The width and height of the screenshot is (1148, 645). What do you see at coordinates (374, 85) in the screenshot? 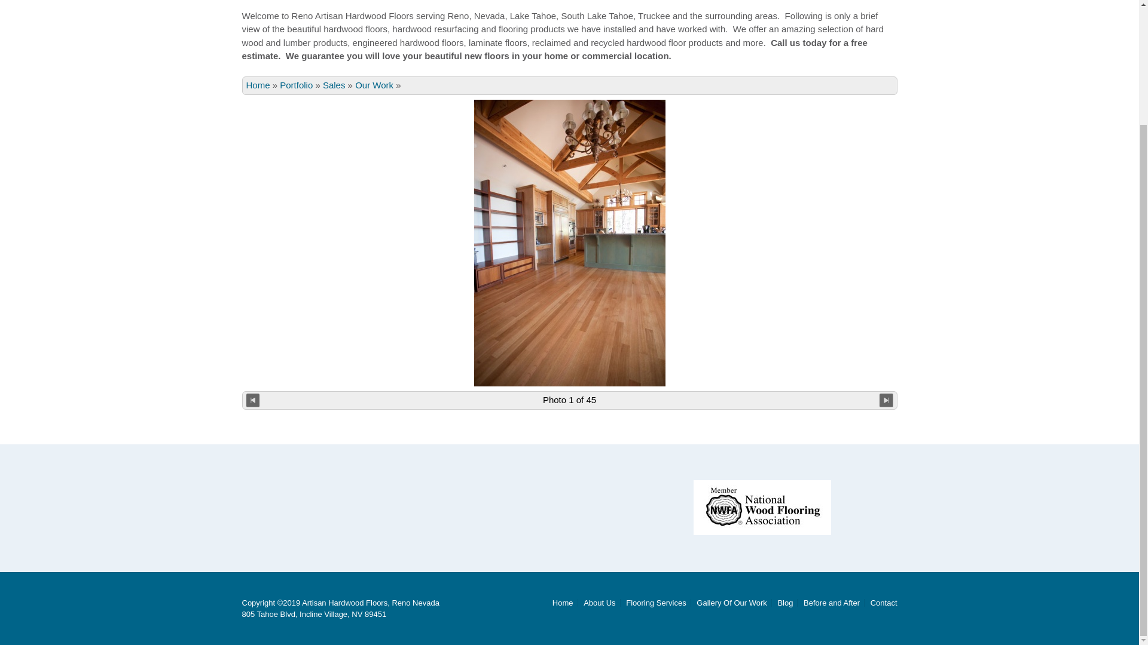
I see `Our Work` at bounding box center [374, 85].